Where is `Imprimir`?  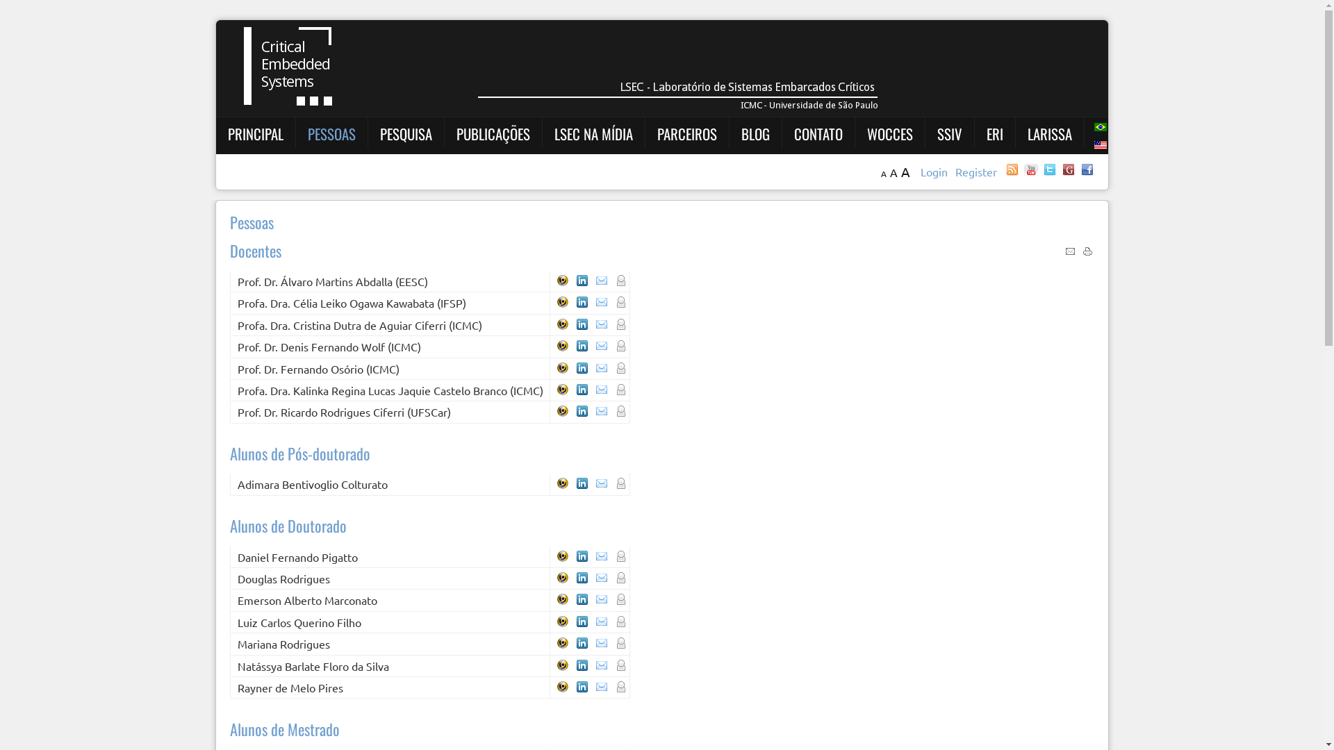
Imprimir is located at coordinates (1088, 252).